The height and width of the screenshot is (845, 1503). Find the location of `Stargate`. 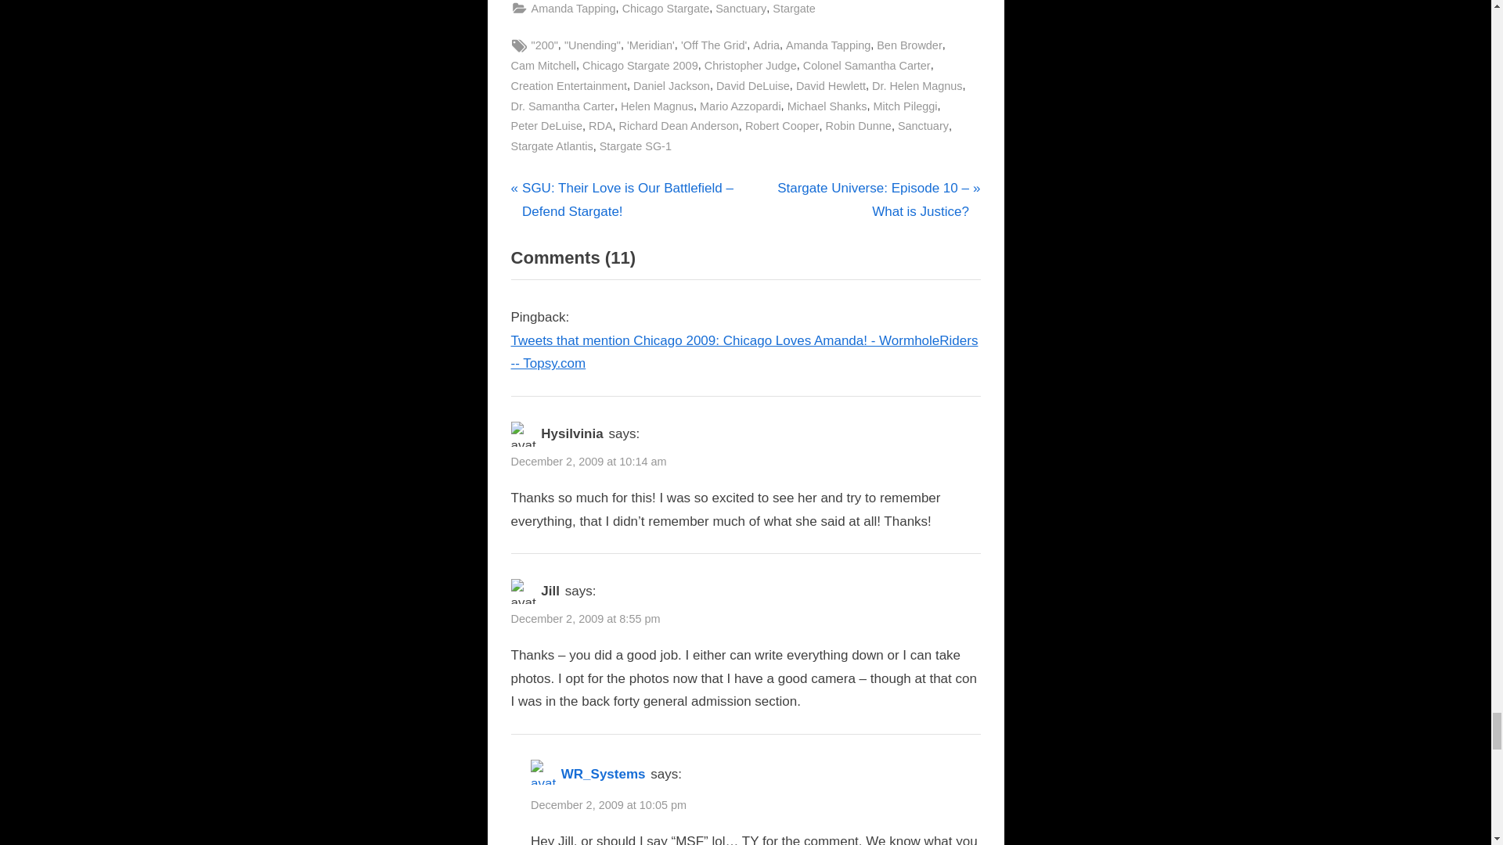

Stargate is located at coordinates (794, 9).